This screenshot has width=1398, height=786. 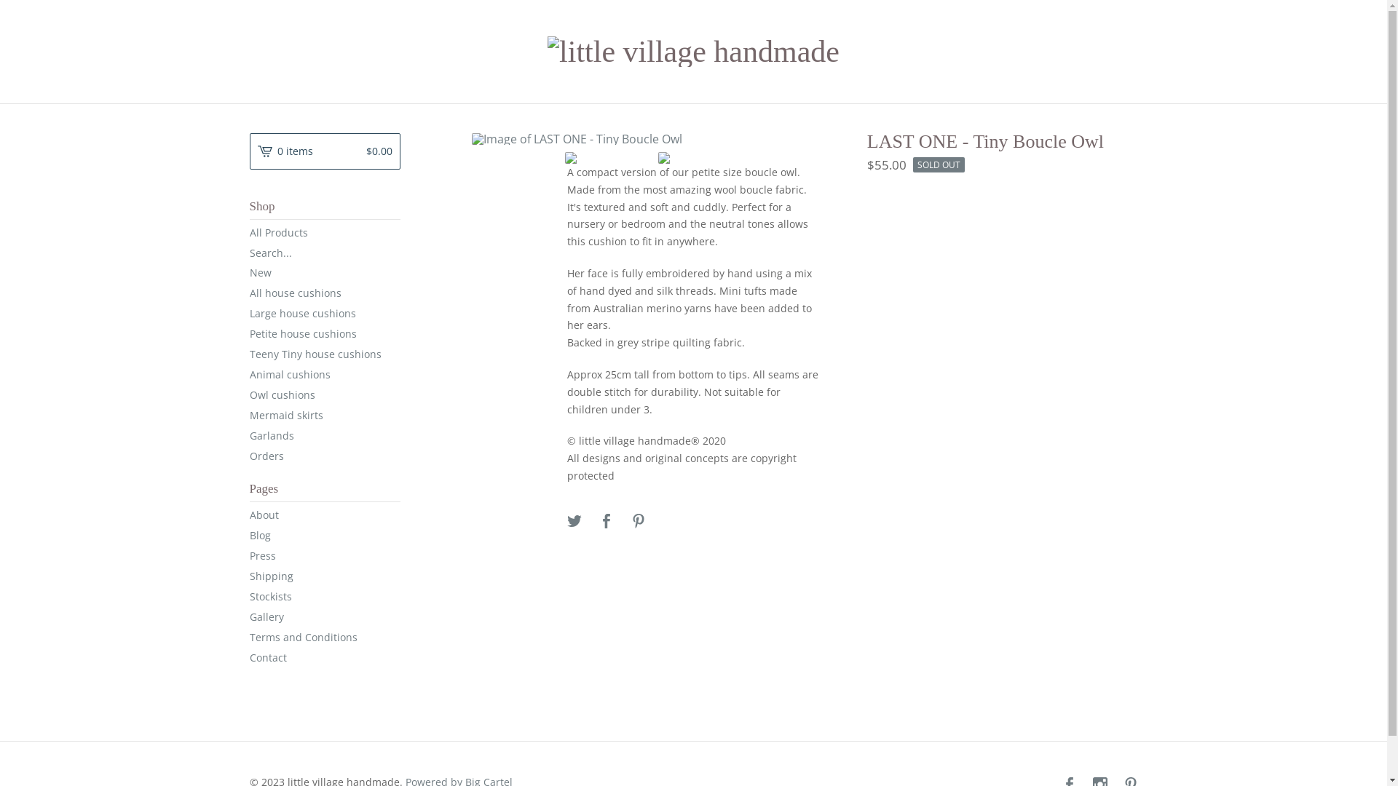 What do you see at coordinates (325, 658) in the screenshot?
I see `Contact` at bounding box center [325, 658].